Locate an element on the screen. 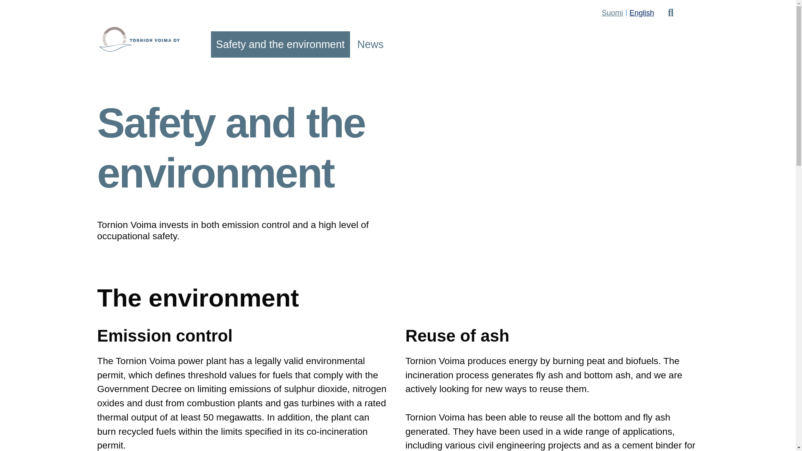 The image size is (802, 451). English is located at coordinates (642, 13).